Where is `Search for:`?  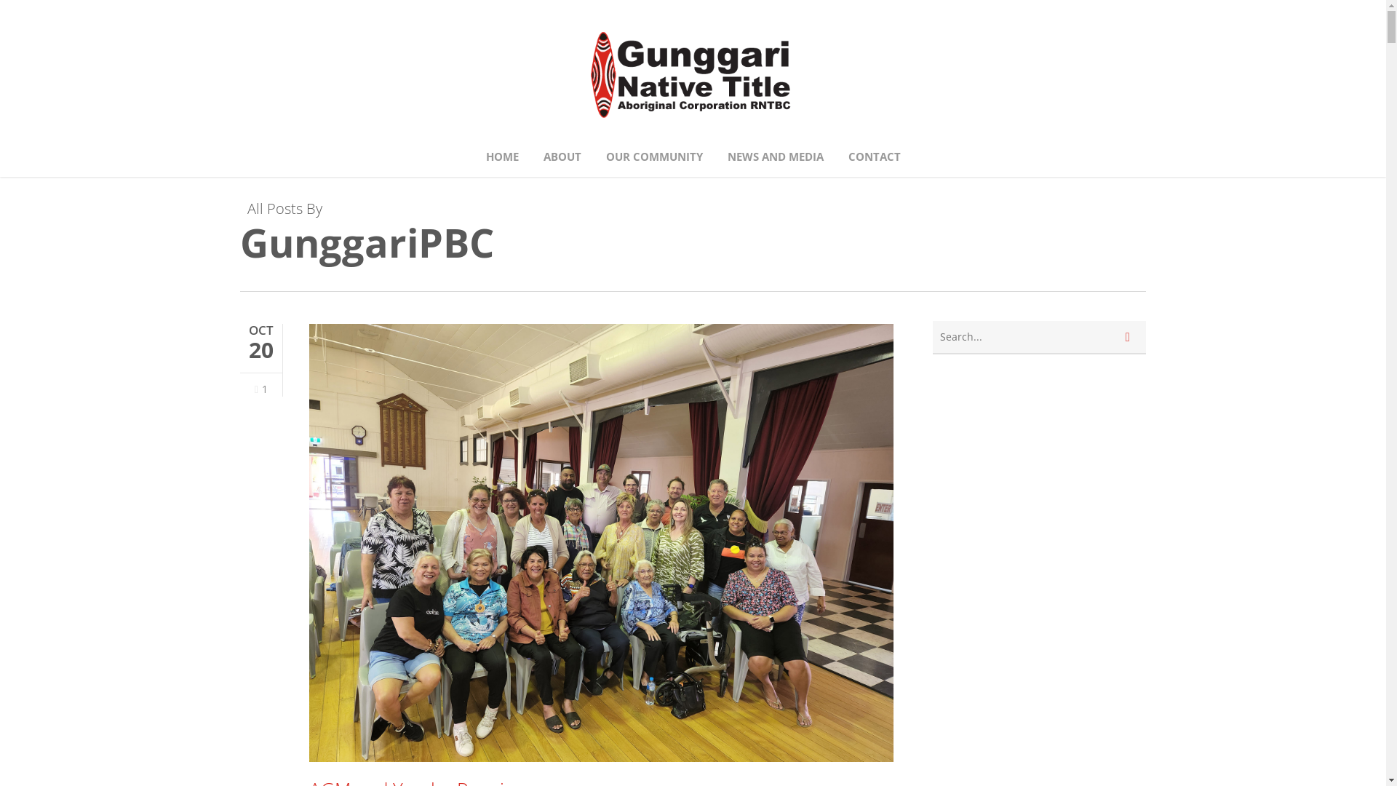
Search for: is located at coordinates (1039, 338).